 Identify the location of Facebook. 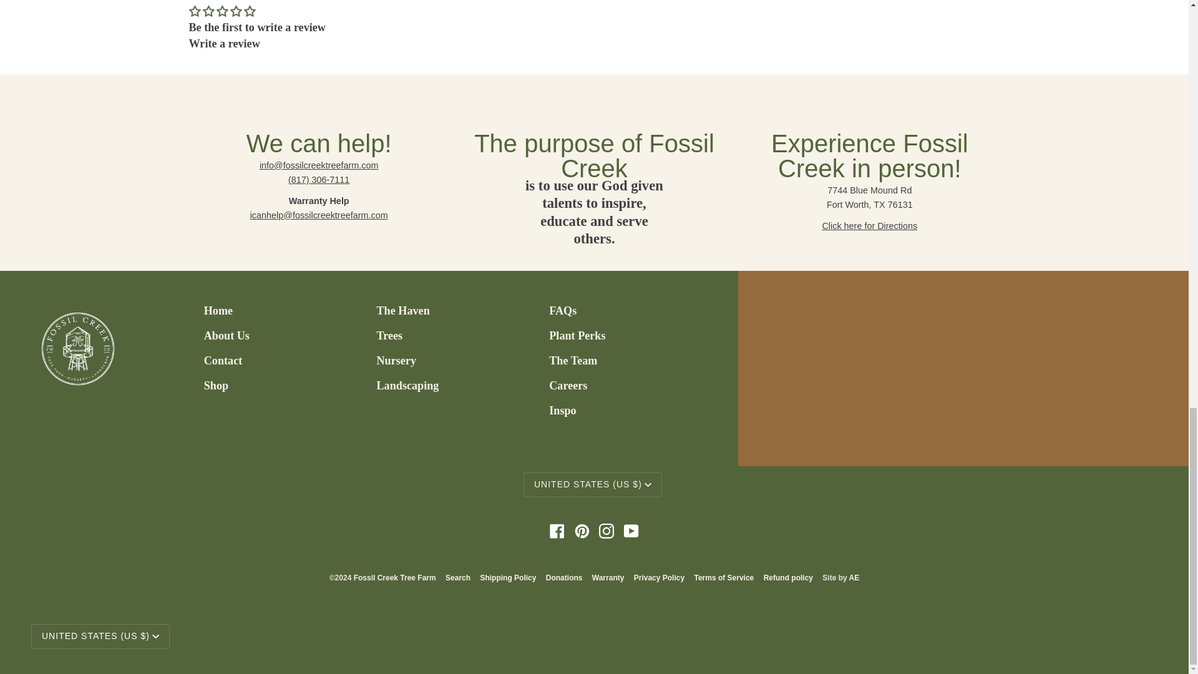
(557, 530).